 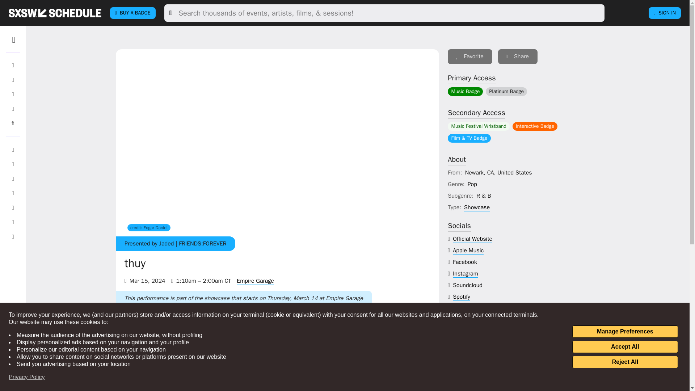 What do you see at coordinates (132, 13) in the screenshot?
I see `BUY A BADGE` at bounding box center [132, 13].